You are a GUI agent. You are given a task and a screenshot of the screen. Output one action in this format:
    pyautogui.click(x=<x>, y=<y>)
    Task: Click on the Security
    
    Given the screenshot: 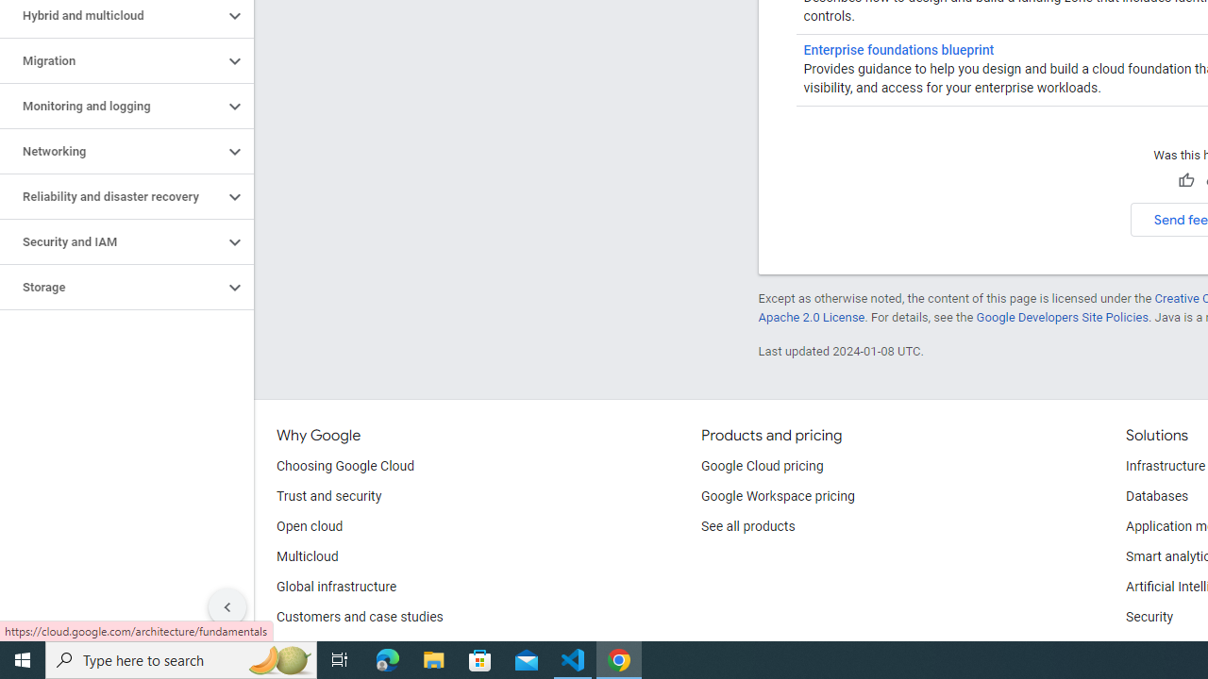 What is the action you would take?
    pyautogui.click(x=1149, y=618)
    